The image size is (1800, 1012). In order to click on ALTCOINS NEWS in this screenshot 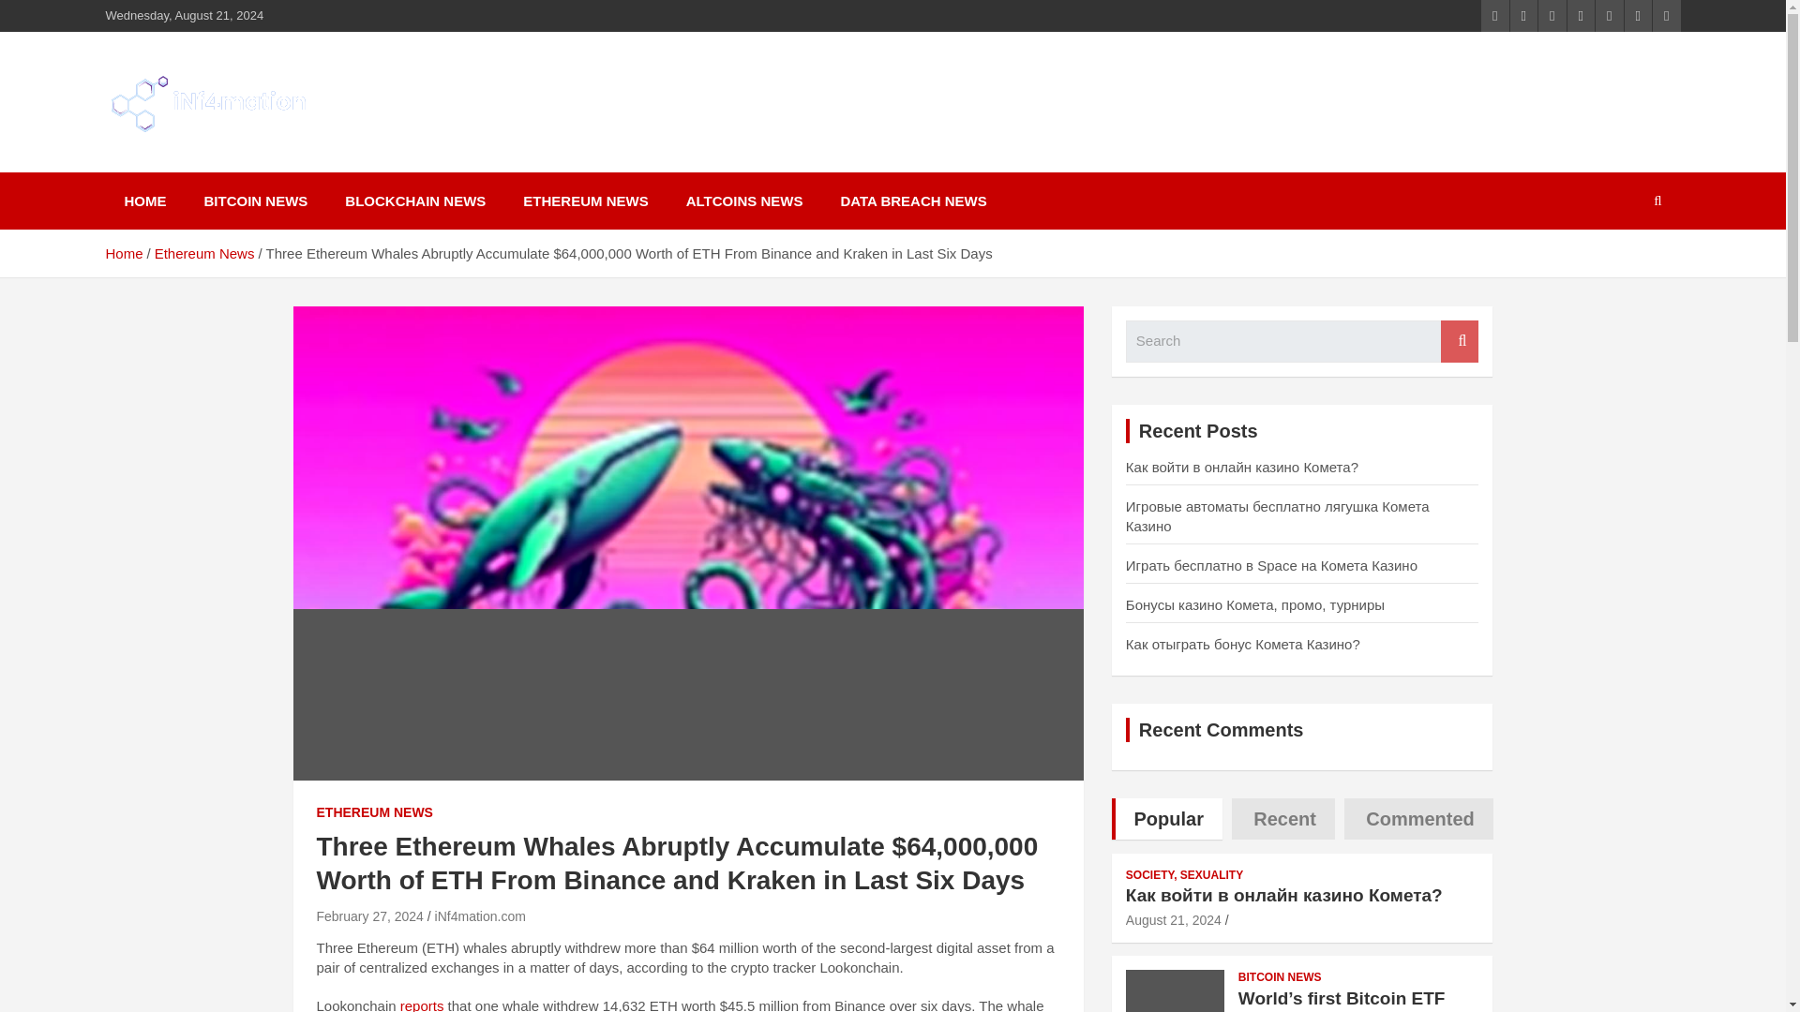, I will do `click(744, 201)`.